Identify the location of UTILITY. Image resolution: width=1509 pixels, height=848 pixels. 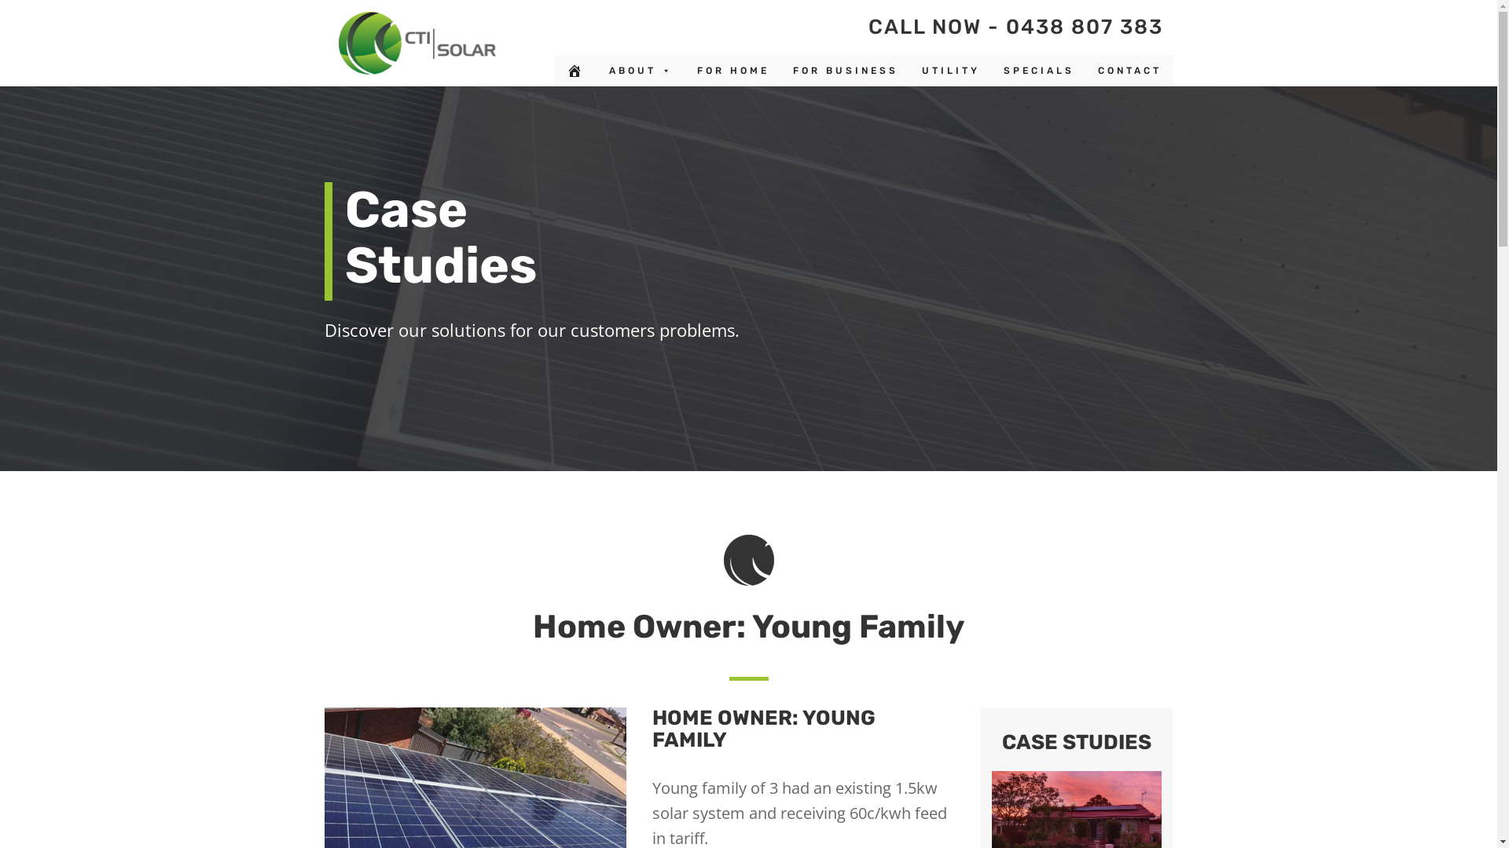
(951, 71).